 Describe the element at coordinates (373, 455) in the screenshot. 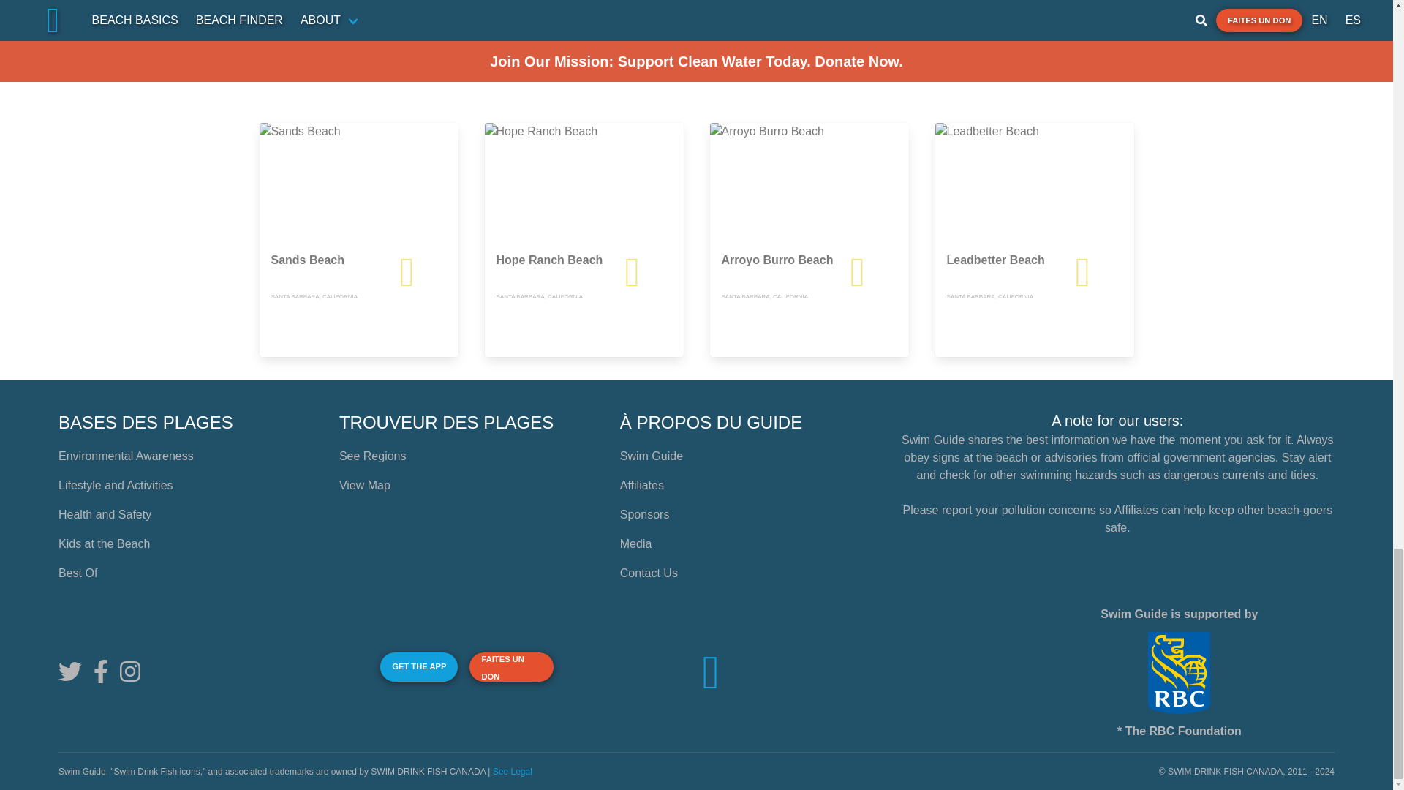

I see `See Regions` at that location.